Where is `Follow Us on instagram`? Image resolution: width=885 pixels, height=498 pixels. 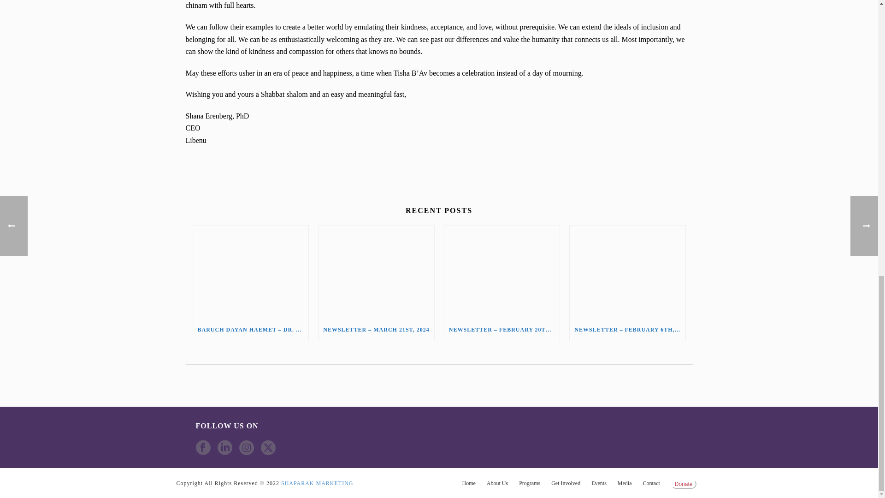
Follow Us on instagram is located at coordinates (246, 448).